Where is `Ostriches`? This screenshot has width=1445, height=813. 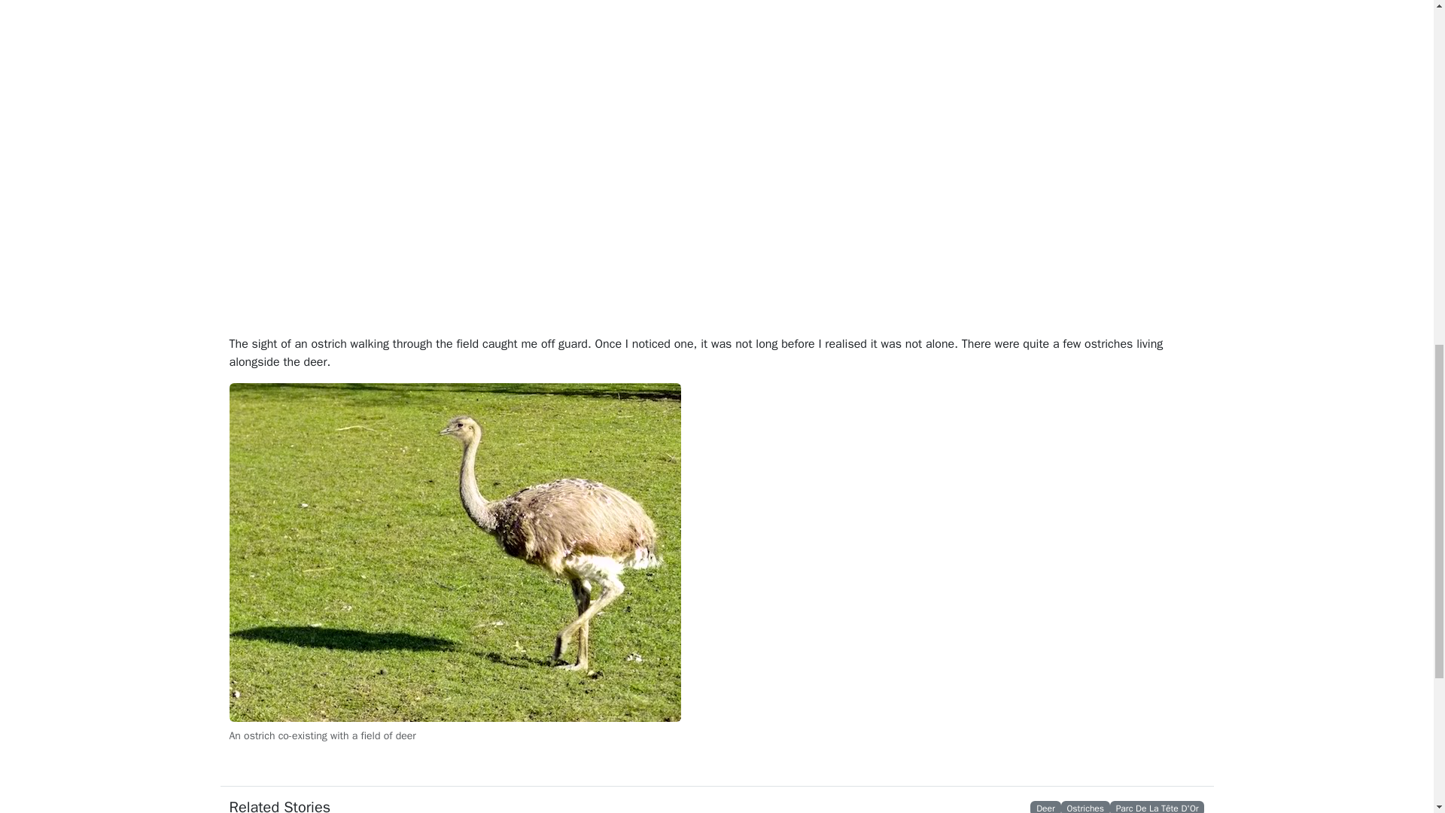 Ostriches is located at coordinates (1085, 807).